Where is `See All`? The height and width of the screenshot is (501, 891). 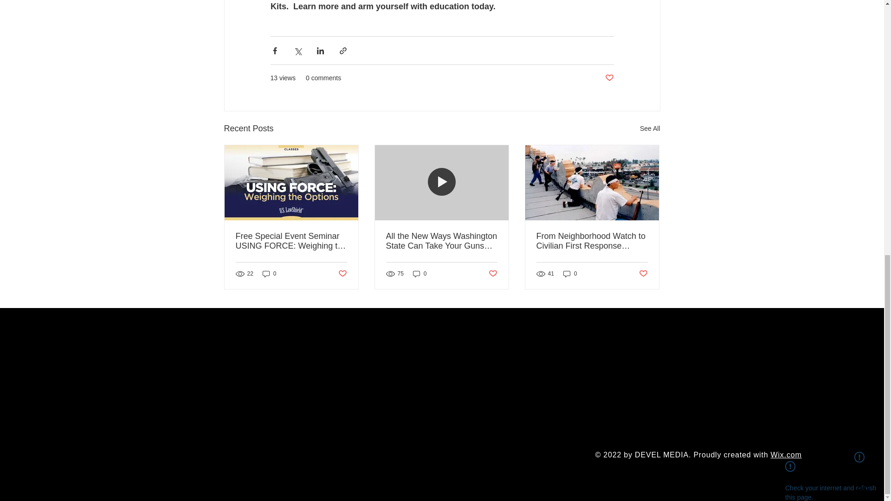
See All is located at coordinates (650, 128).